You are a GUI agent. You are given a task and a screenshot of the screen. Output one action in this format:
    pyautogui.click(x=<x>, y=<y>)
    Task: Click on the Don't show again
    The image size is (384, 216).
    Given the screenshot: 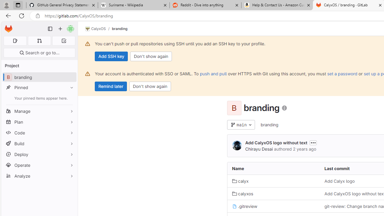 What is the action you would take?
    pyautogui.click(x=150, y=86)
    